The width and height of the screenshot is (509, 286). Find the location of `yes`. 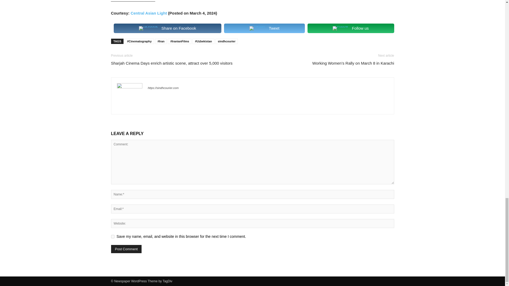

yes is located at coordinates (112, 236).